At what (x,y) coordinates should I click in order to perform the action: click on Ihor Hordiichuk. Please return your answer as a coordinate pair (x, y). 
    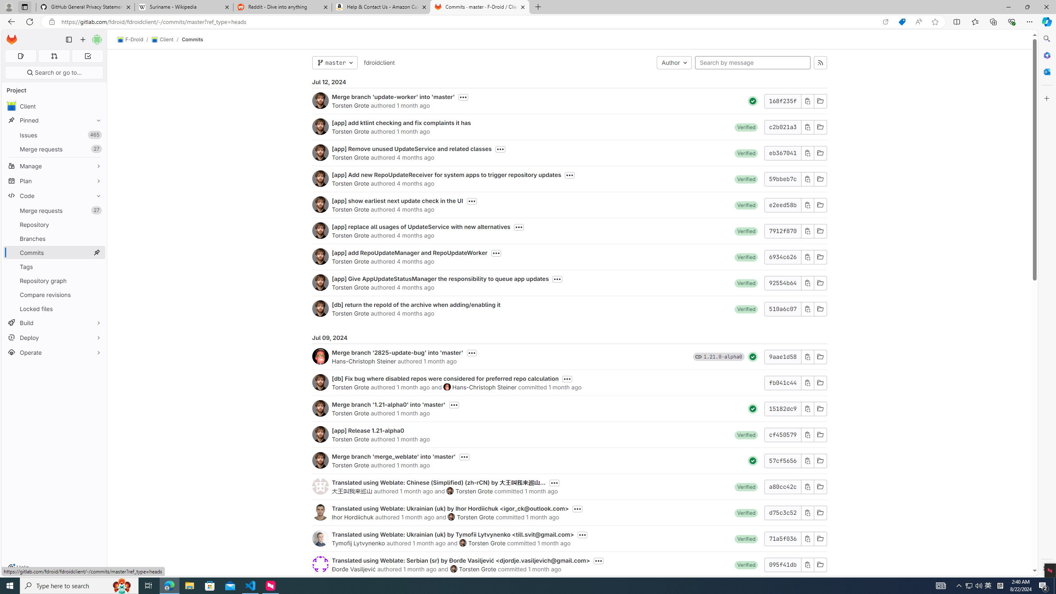
    Looking at the image, I should click on (352, 517).